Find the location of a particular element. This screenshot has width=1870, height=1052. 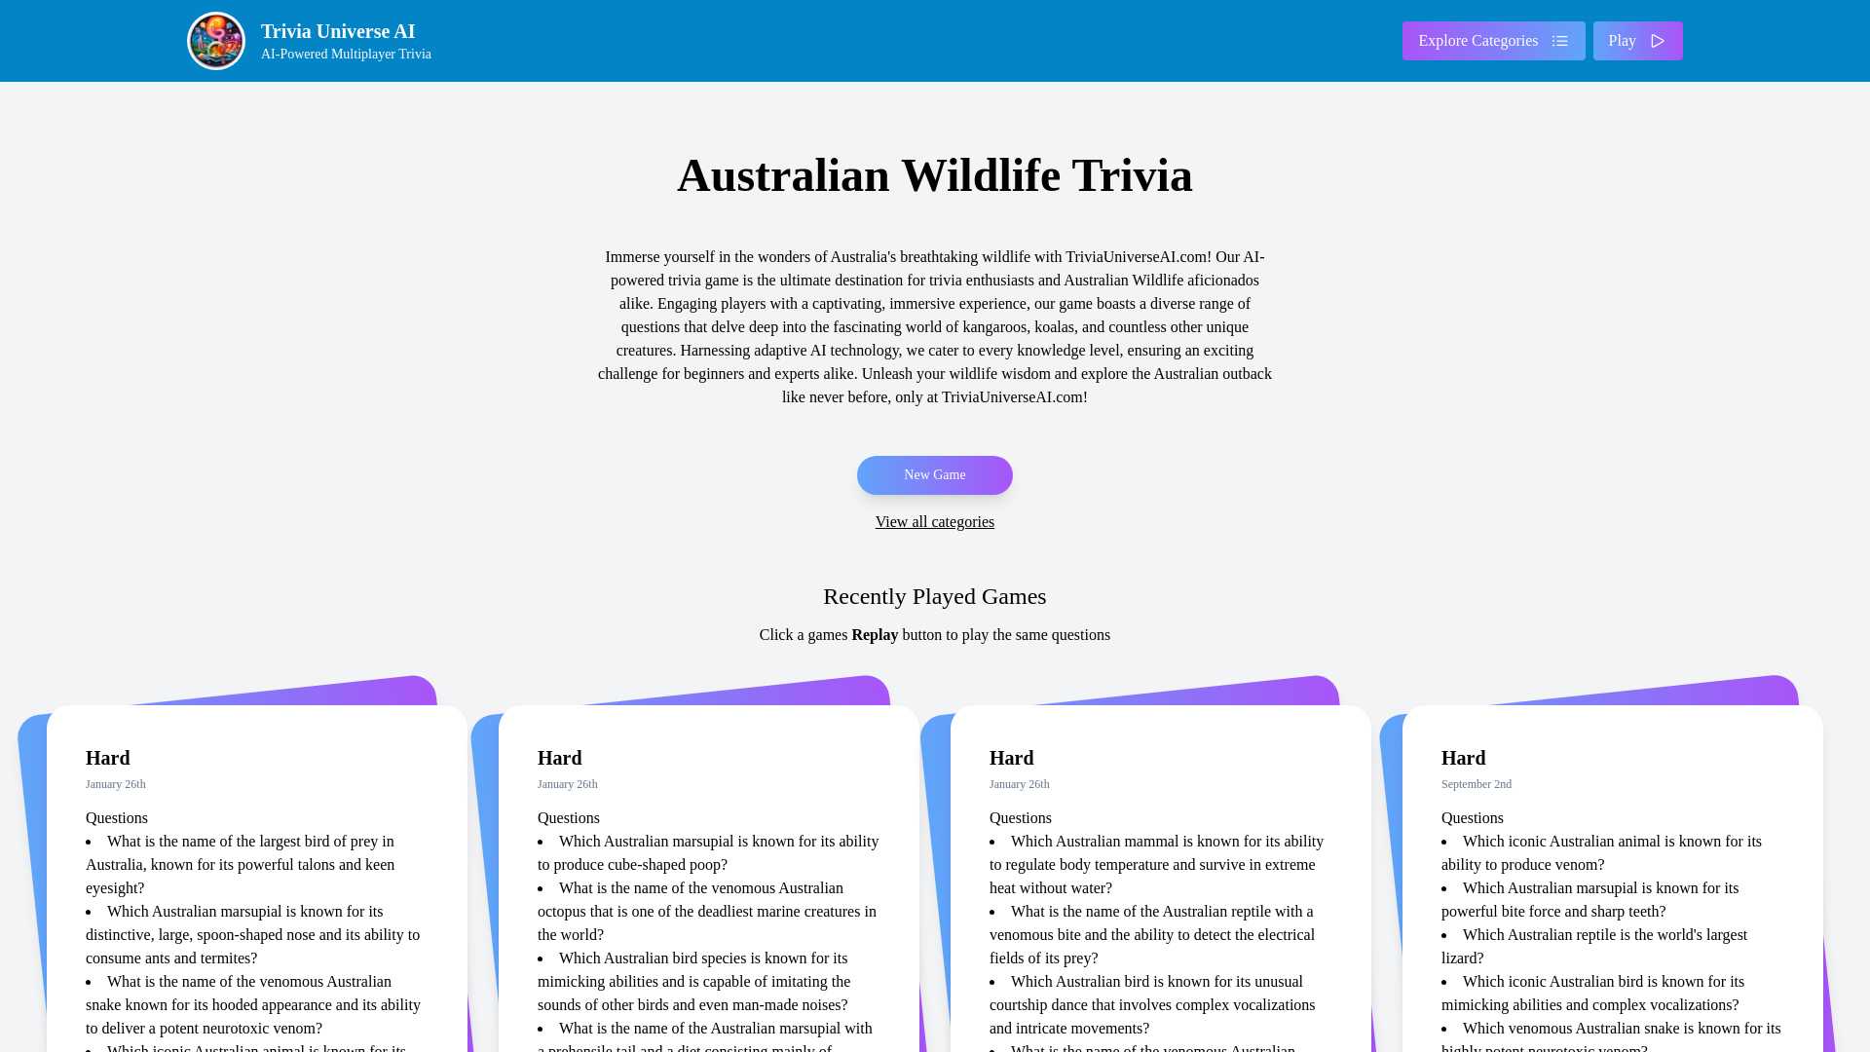

Play is located at coordinates (1493, 40).